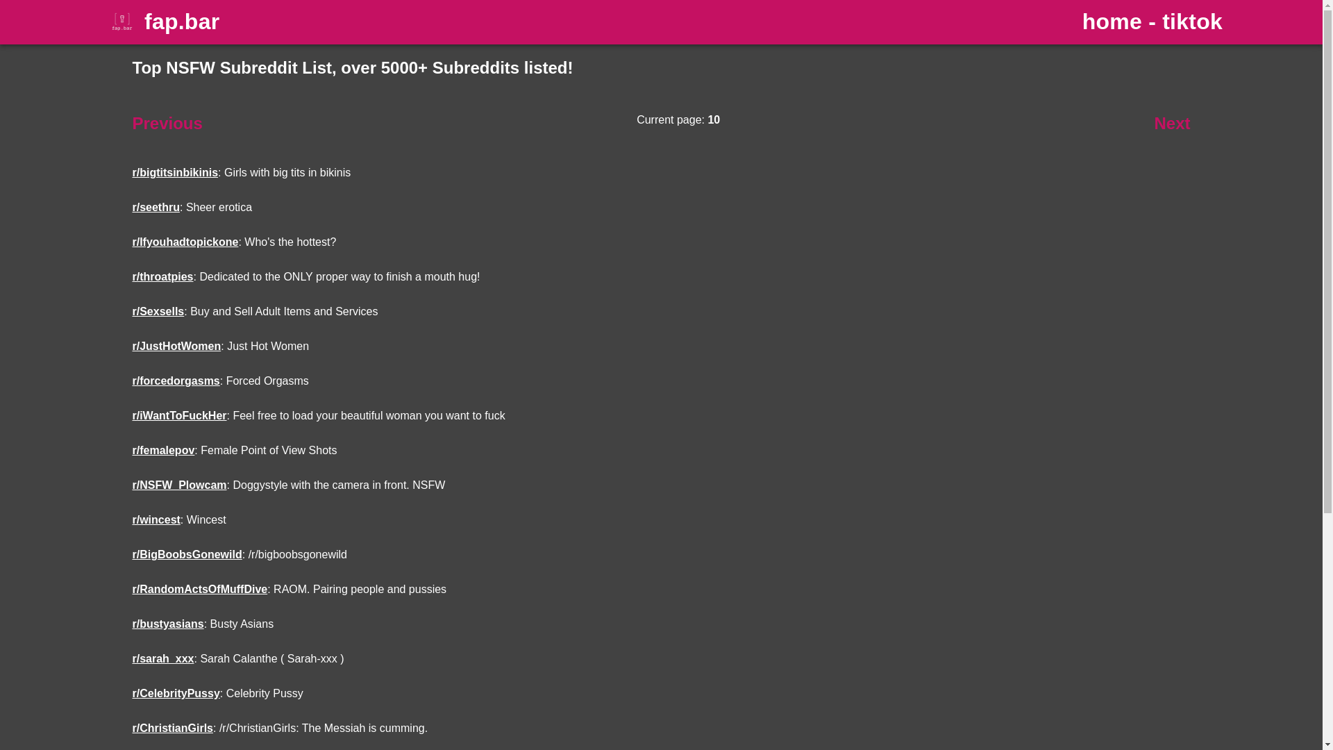 This screenshot has width=1333, height=750. I want to click on r/NSFW_Plowcam, so click(179, 485).